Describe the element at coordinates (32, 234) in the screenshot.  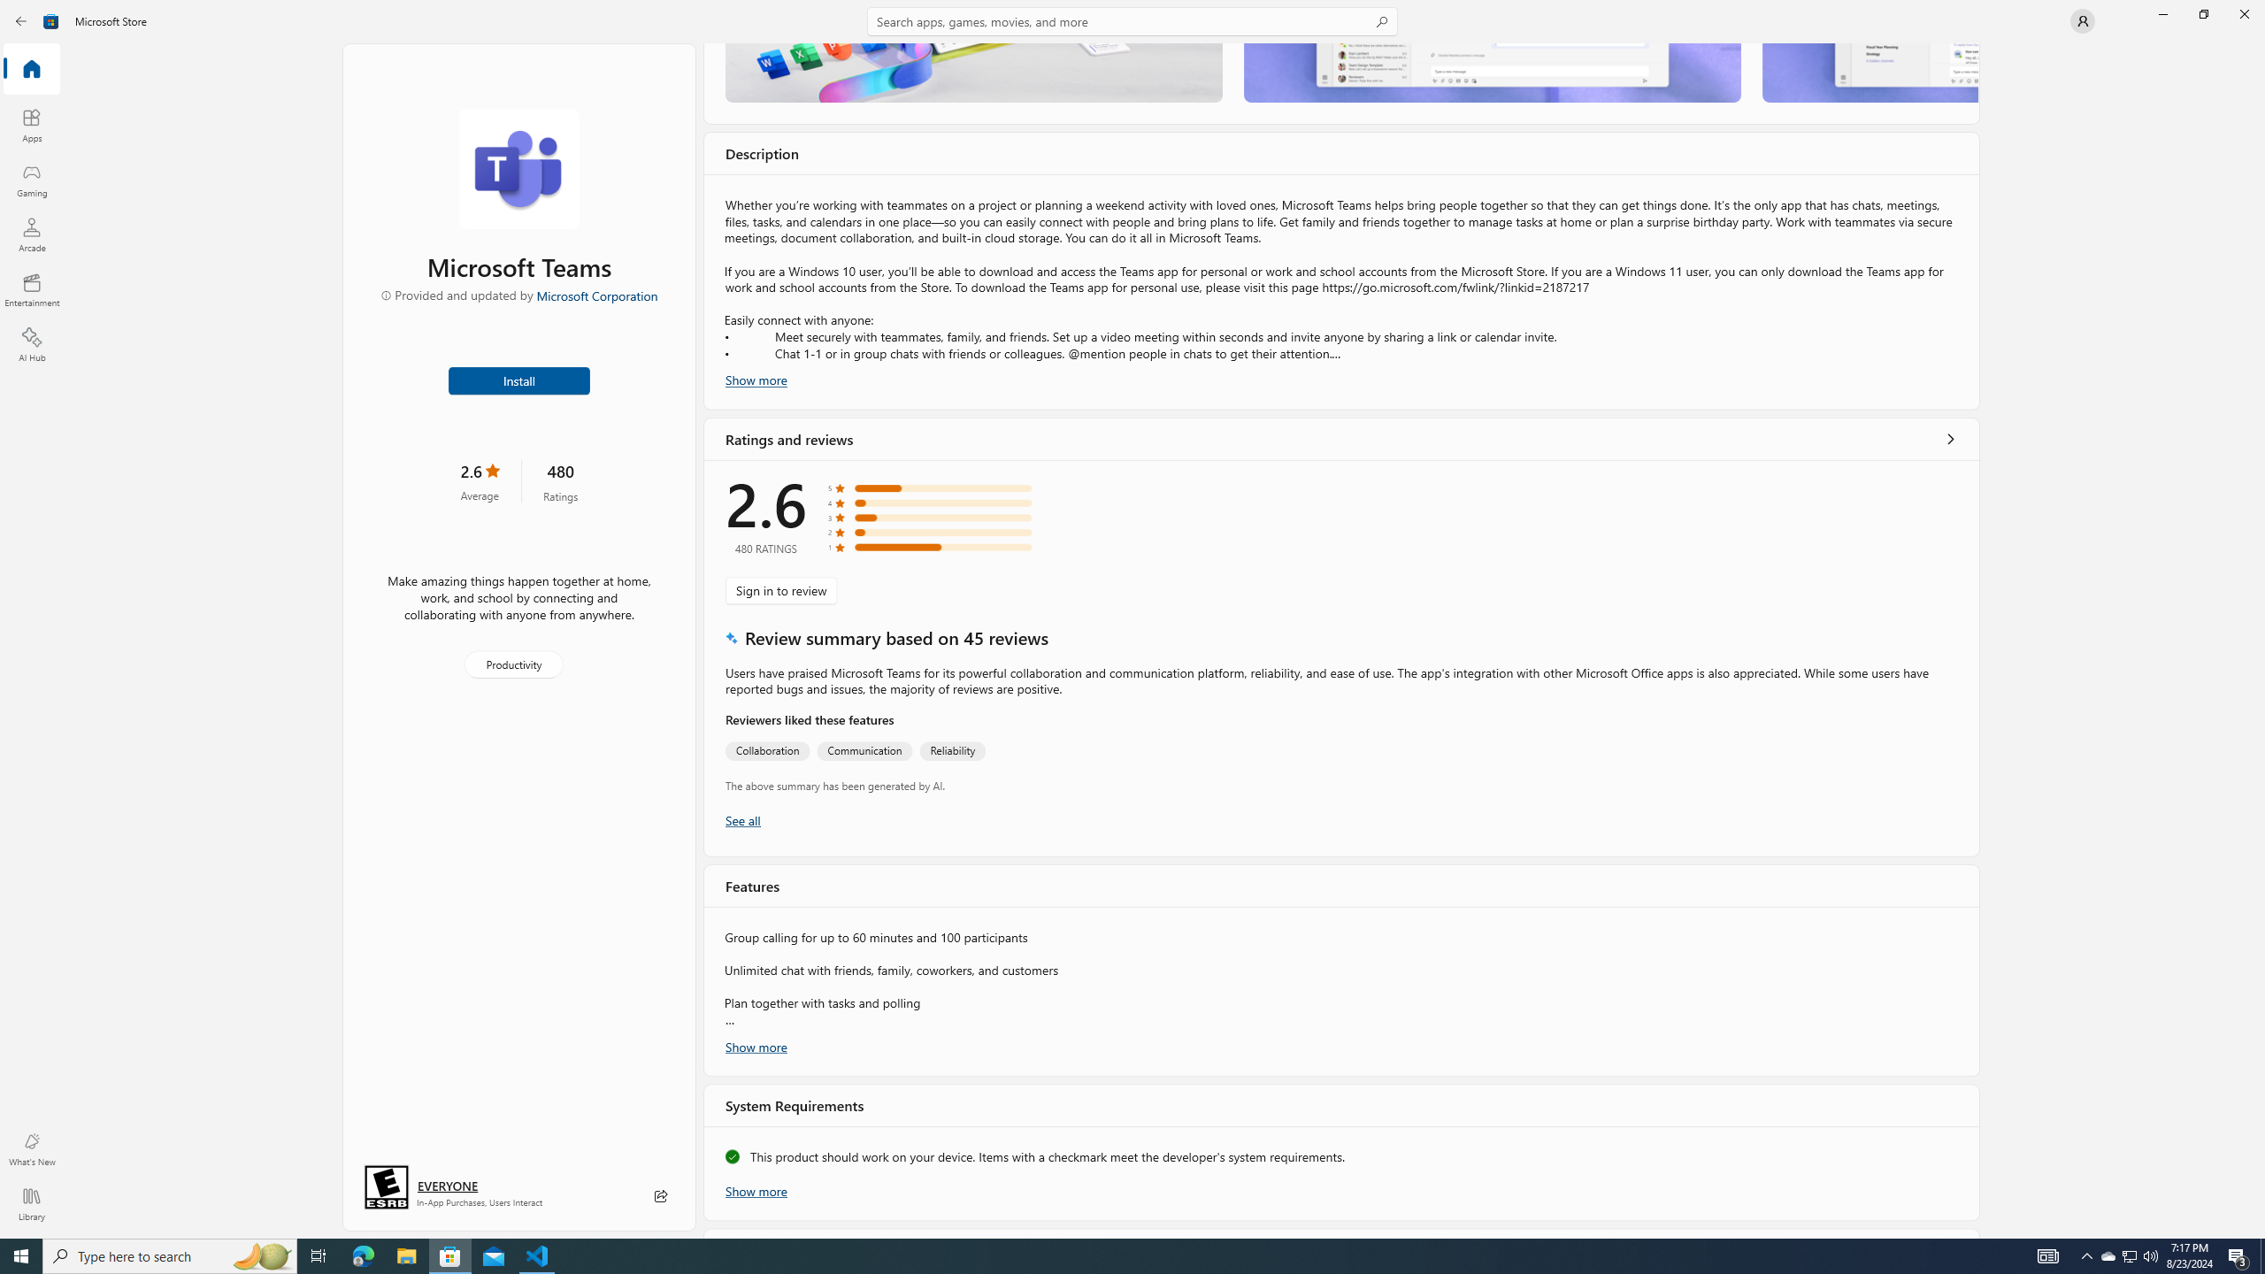
I see `Arcade` at that location.